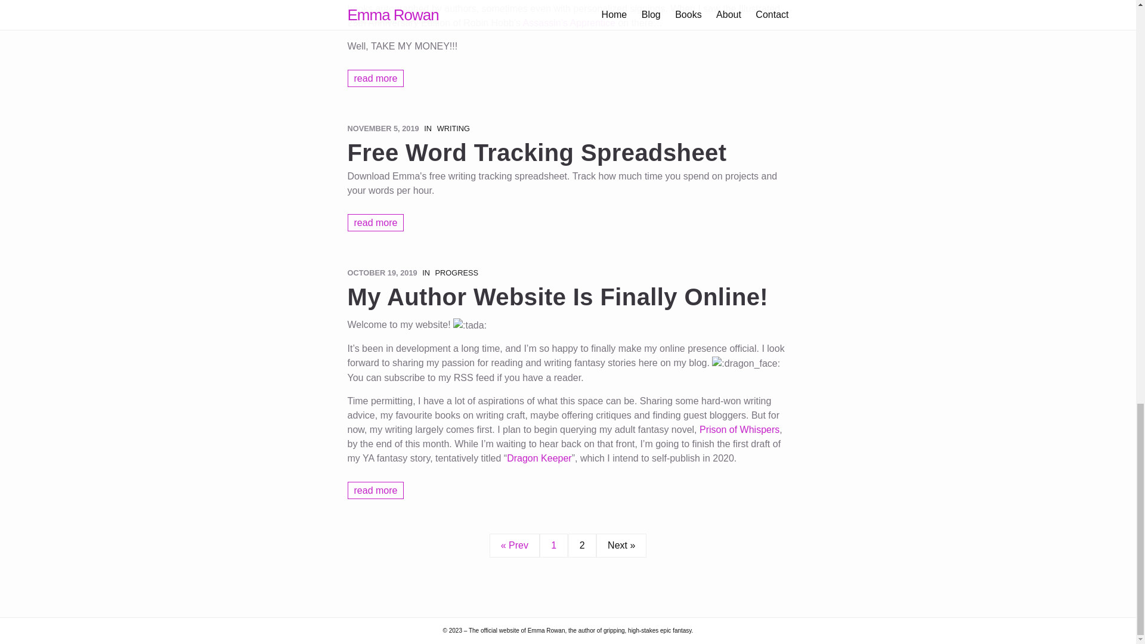 The image size is (1145, 644). I want to click on WRITING, so click(453, 128).